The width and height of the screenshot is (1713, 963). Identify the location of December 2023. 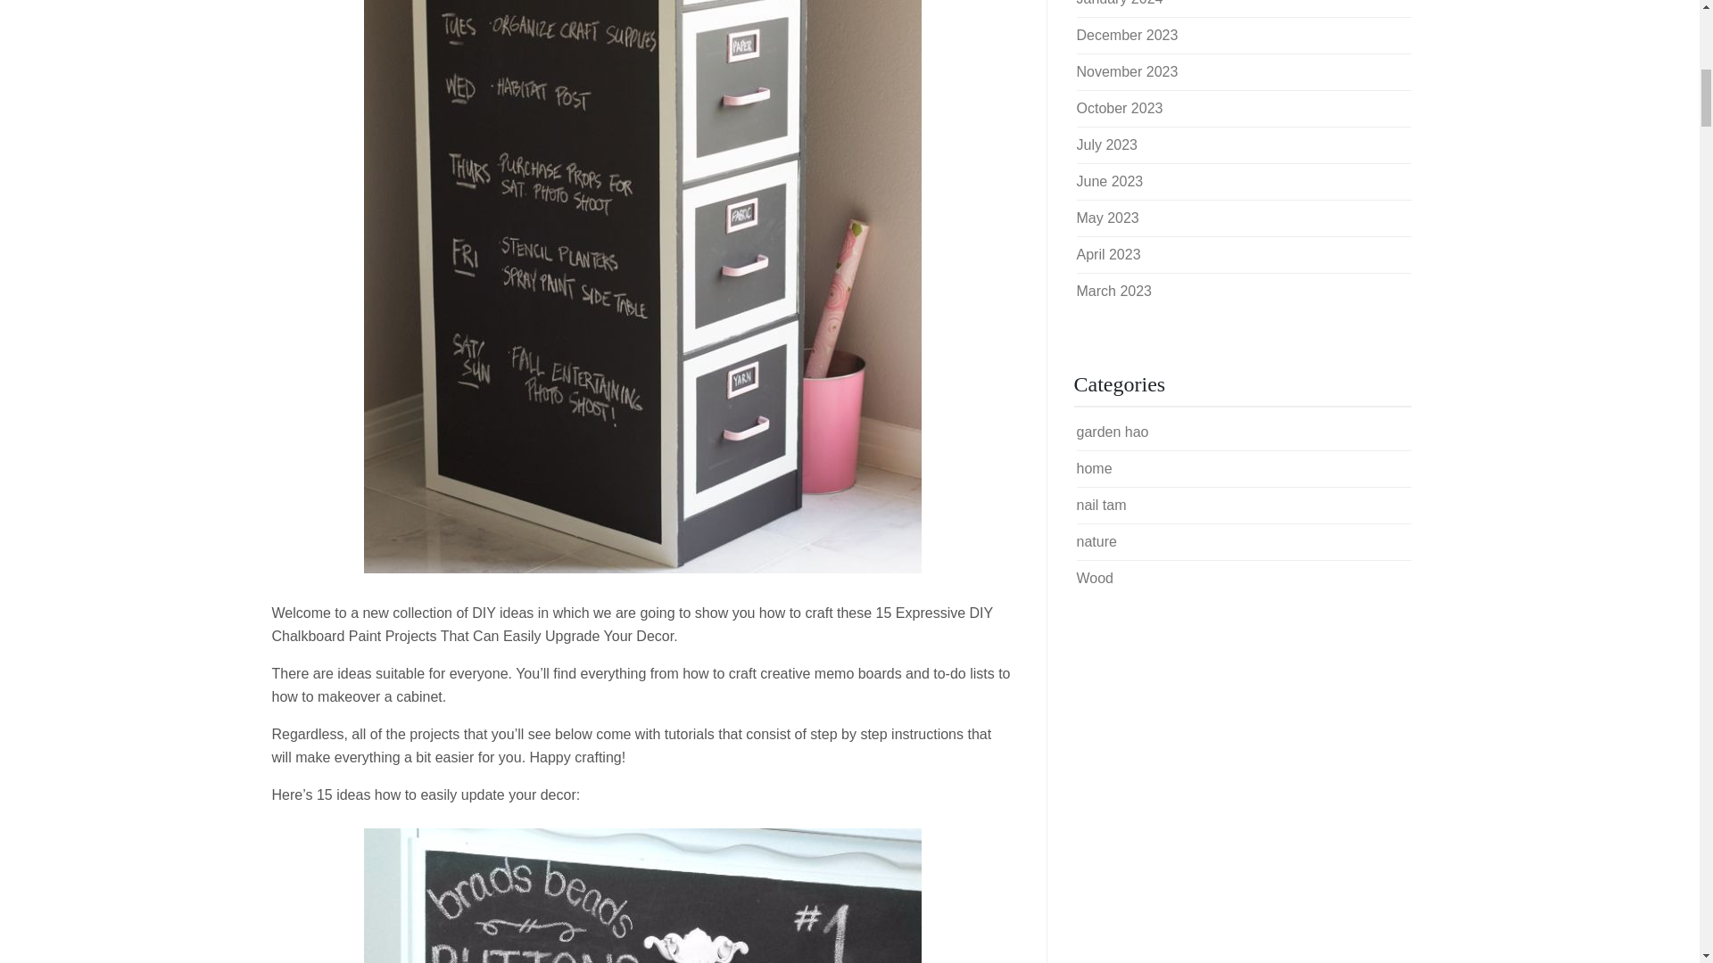
(1126, 35).